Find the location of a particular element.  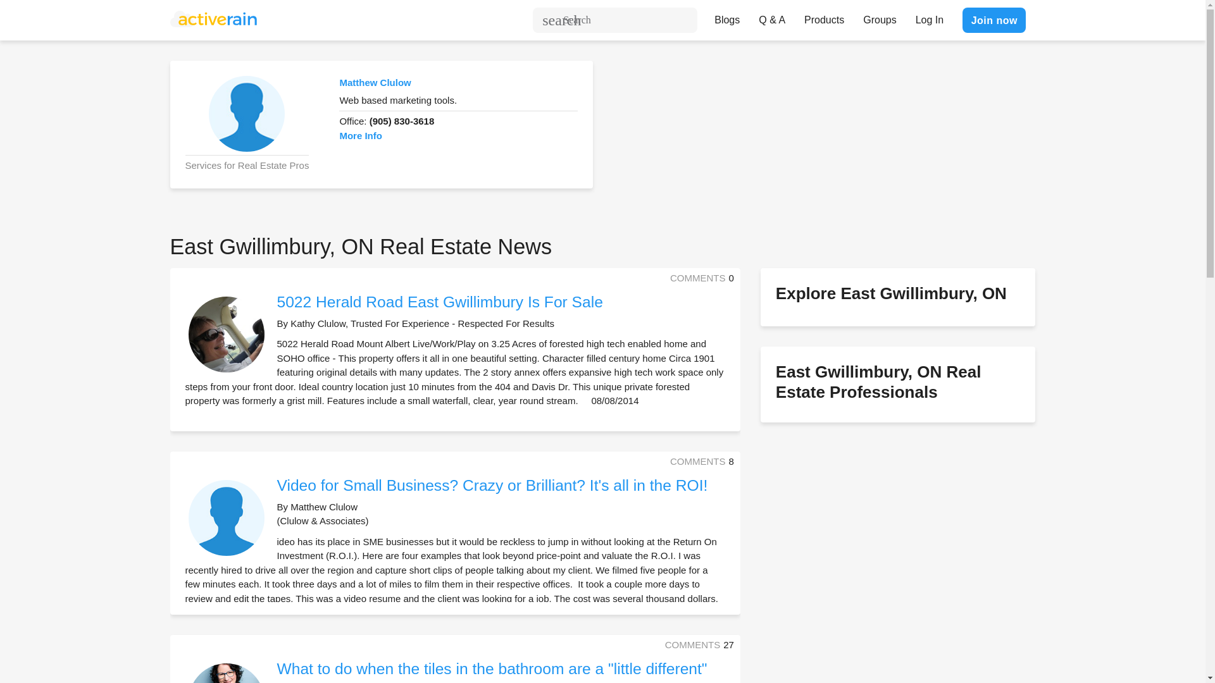

Join now is located at coordinates (994, 20).